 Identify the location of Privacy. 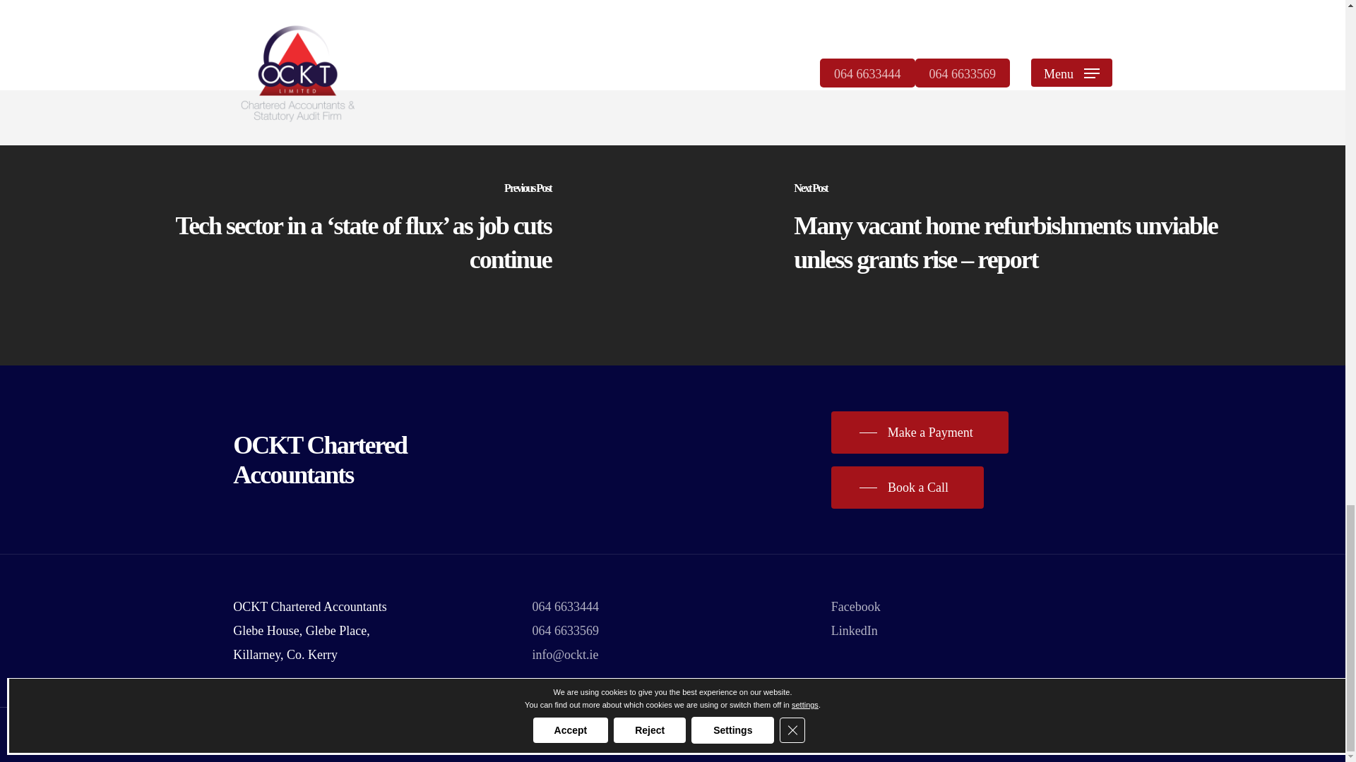
(428, 735).